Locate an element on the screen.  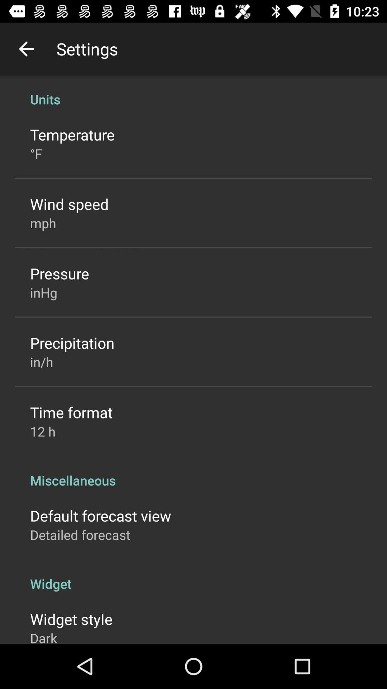
turn on the item below wind speed is located at coordinates (43, 223).